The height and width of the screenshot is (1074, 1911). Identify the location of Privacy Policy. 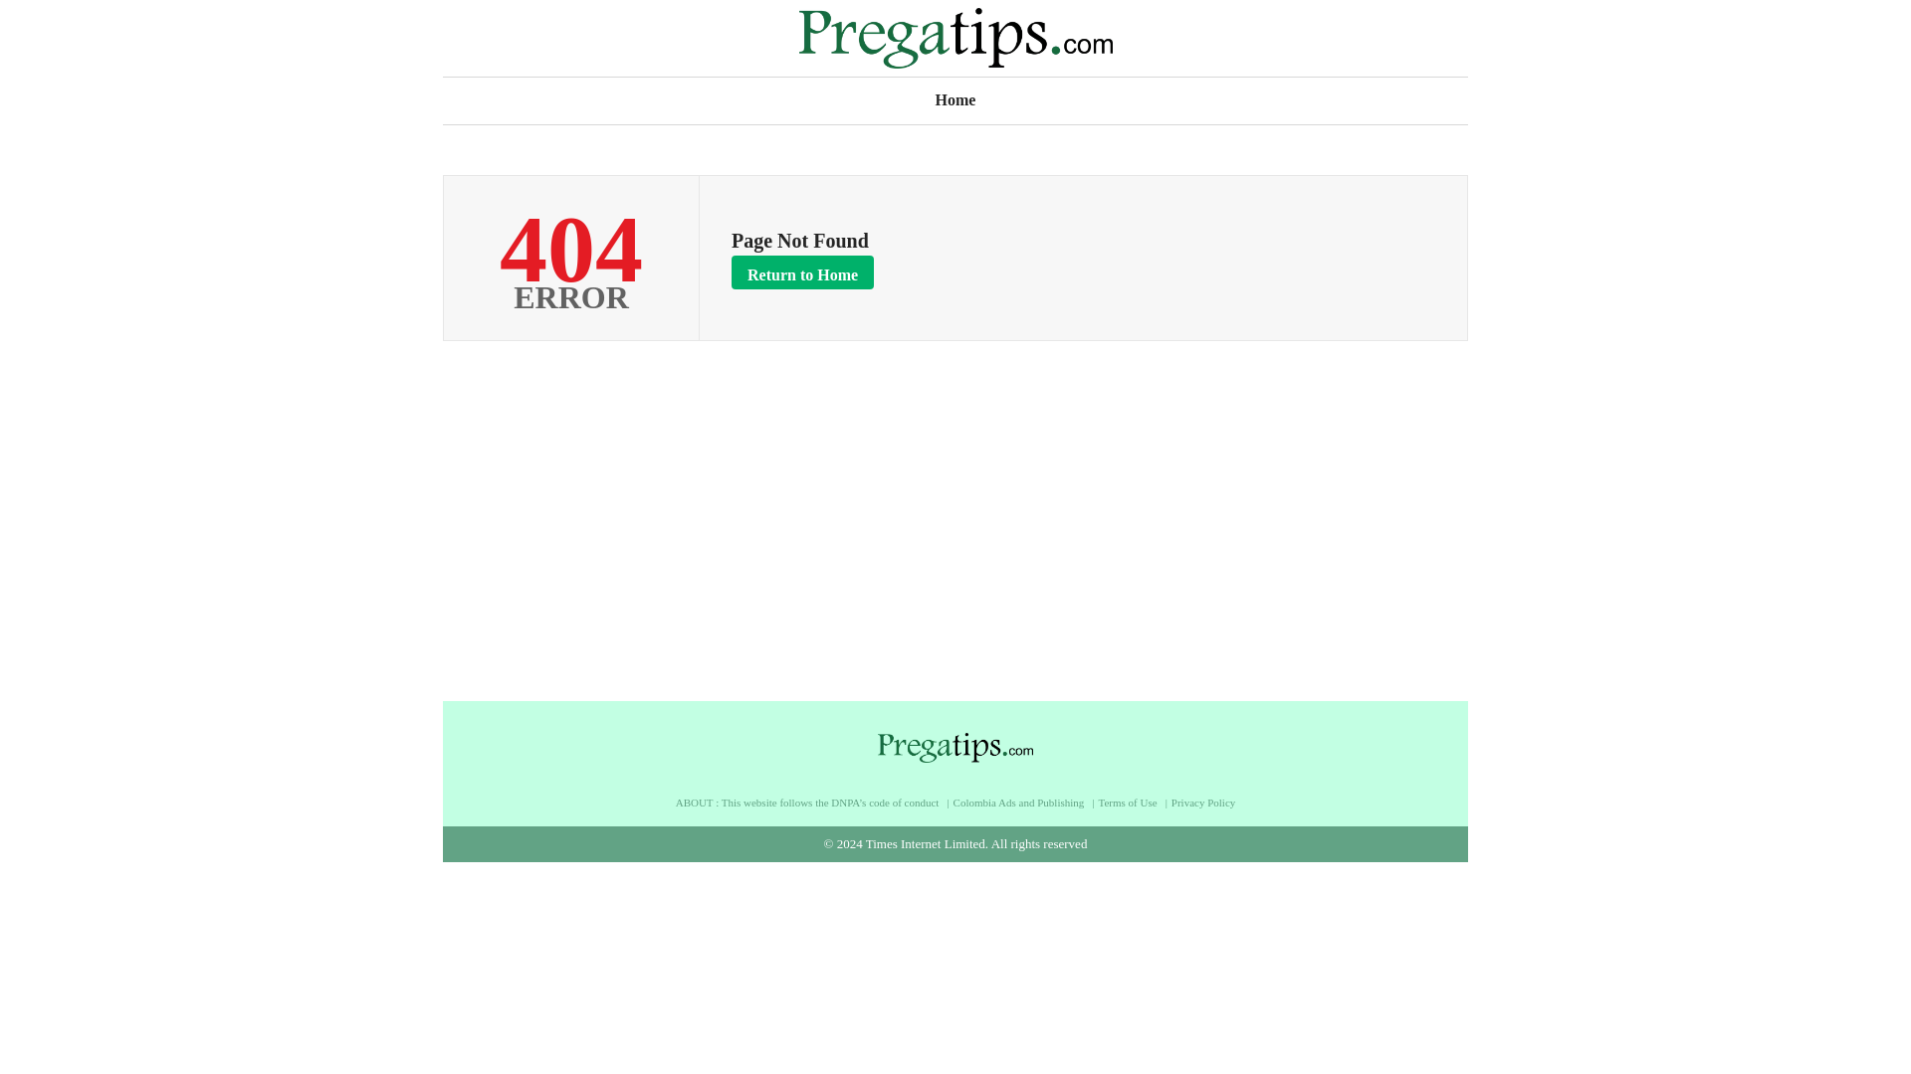
(1202, 804).